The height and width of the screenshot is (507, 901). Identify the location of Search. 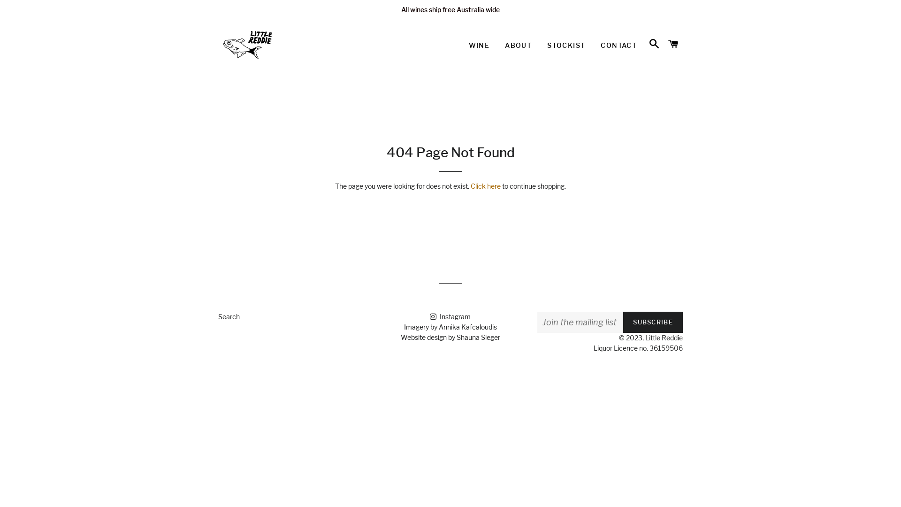
(229, 316).